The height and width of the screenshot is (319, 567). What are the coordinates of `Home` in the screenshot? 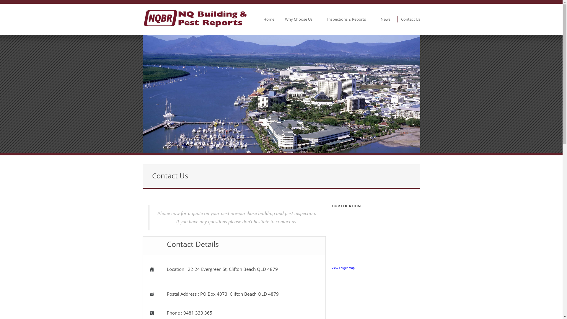 It's located at (269, 19).